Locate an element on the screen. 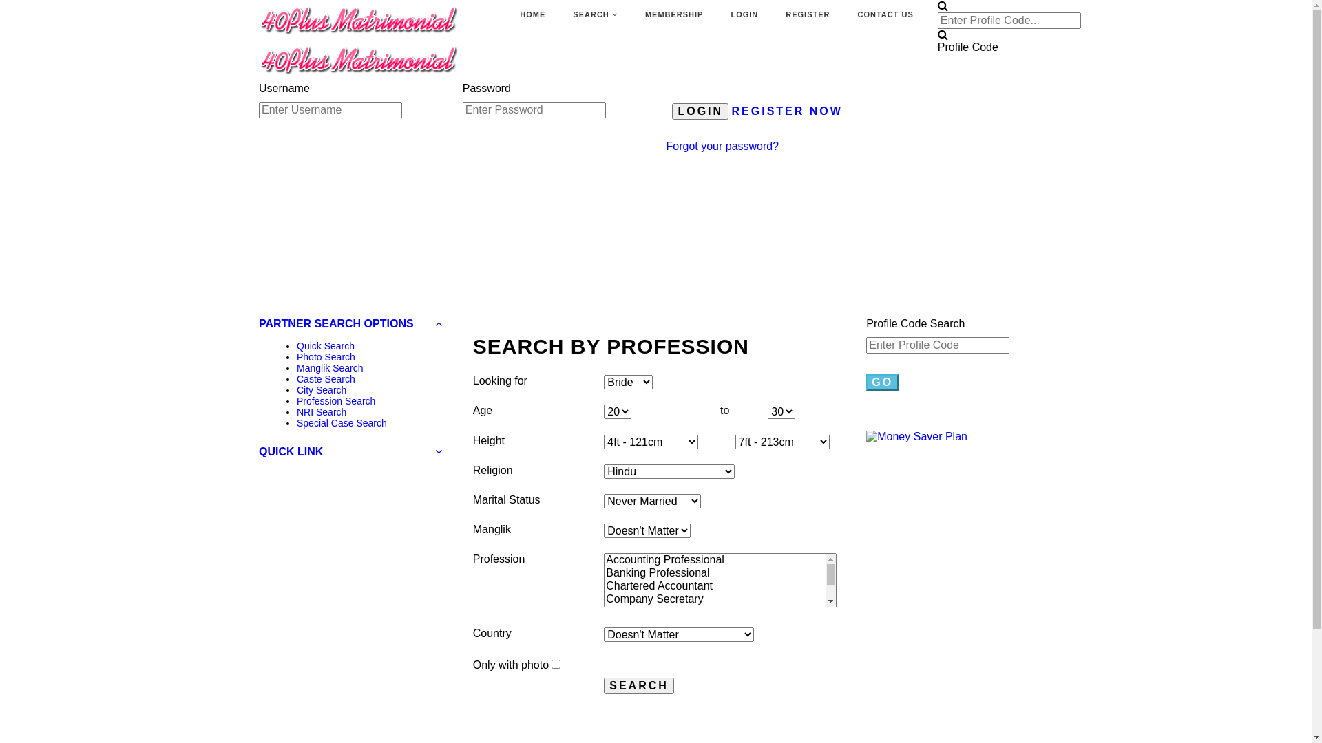 The image size is (1322, 743). SEARCH is located at coordinates (595, 15).